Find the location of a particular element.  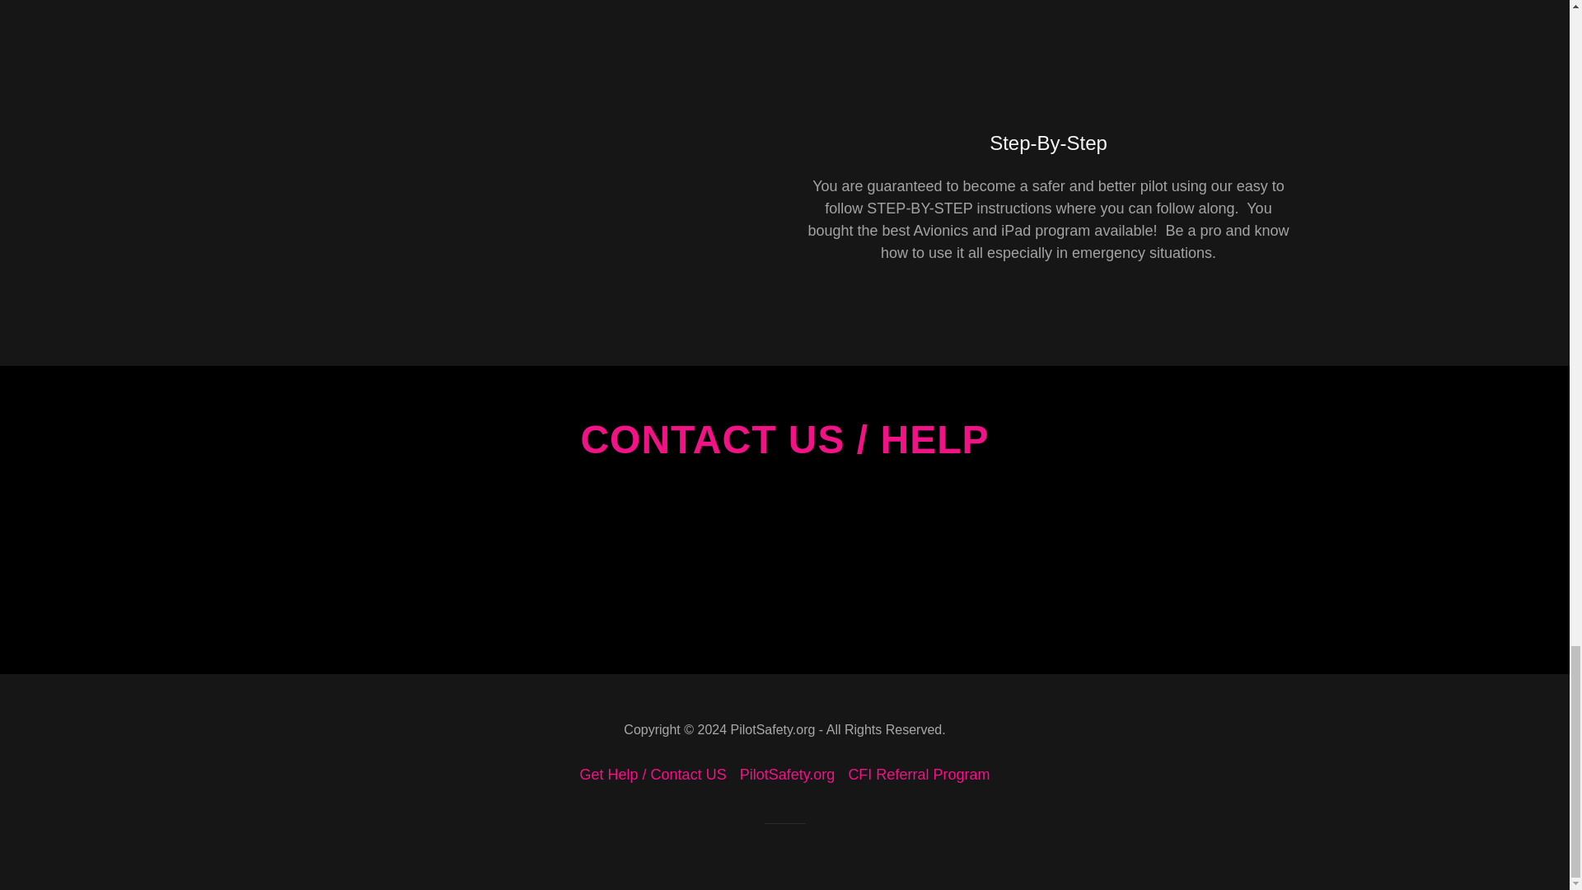

CFI Referral Program is located at coordinates (919, 775).